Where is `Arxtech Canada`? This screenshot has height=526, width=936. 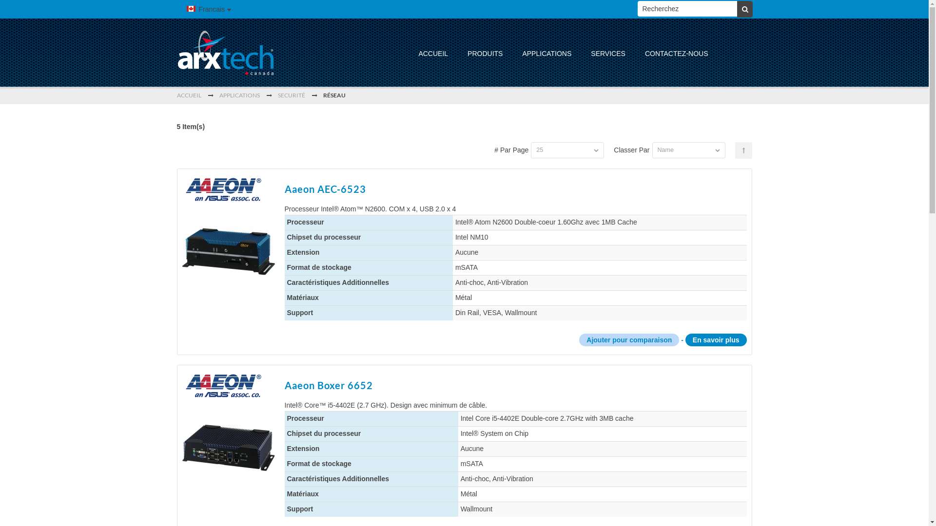 Arxtech Canada is located at coordinates (225, 53).